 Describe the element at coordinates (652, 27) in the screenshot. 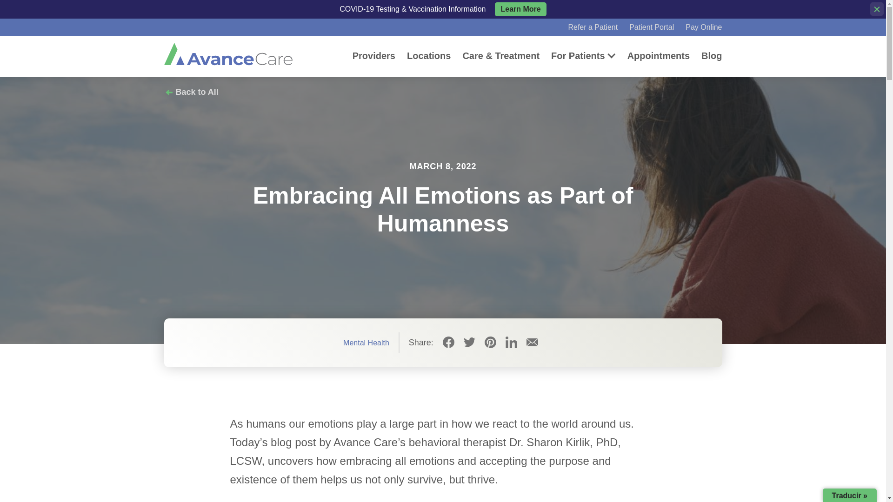

I see `Patient Portal` at that location.